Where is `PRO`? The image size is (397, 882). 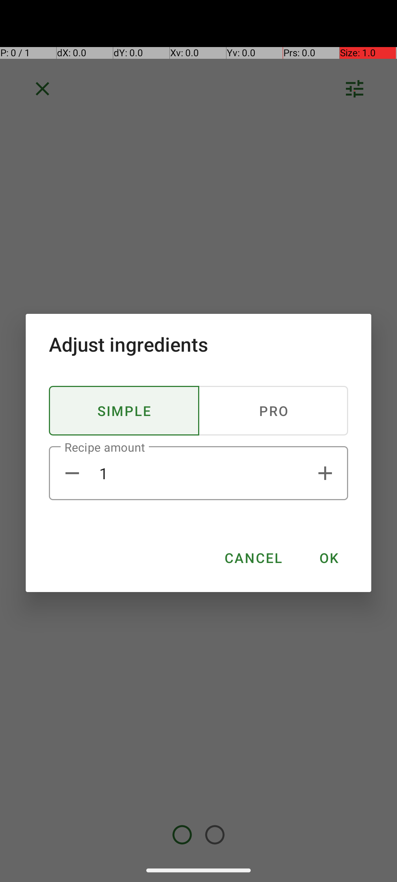 PRO is located at coordinates (273, 411).